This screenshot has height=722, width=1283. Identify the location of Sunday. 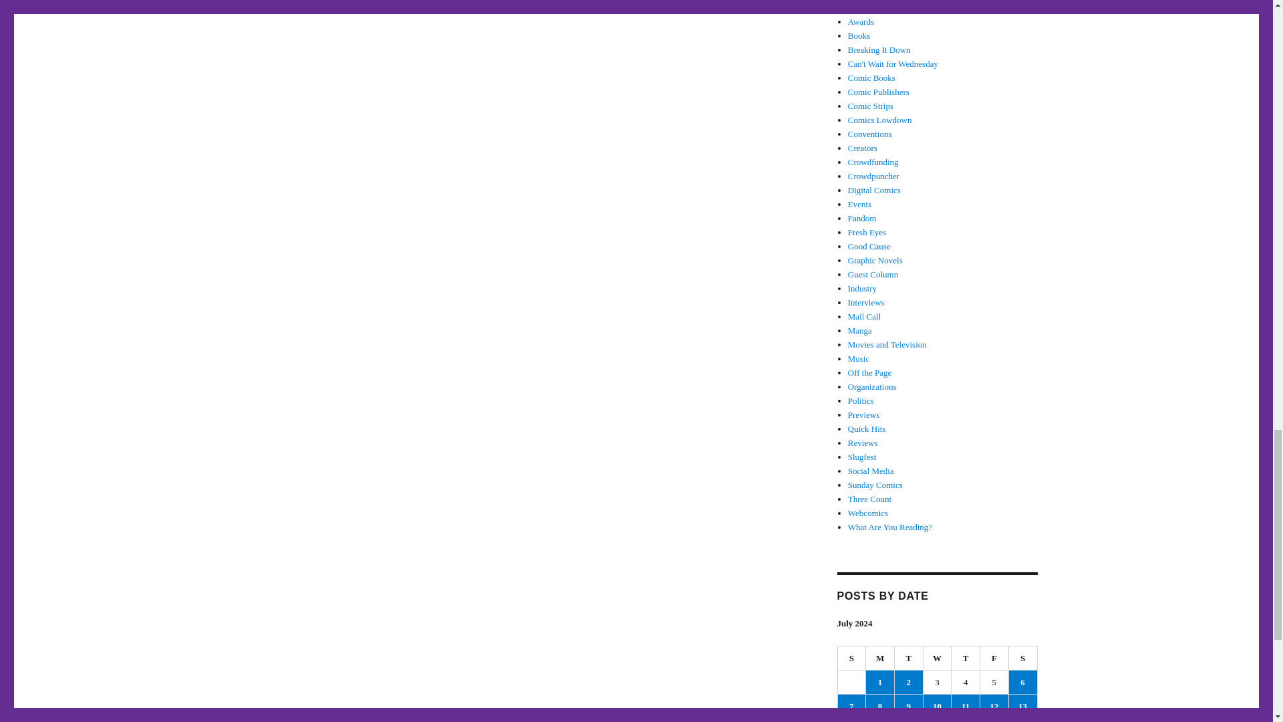
(852, 658).